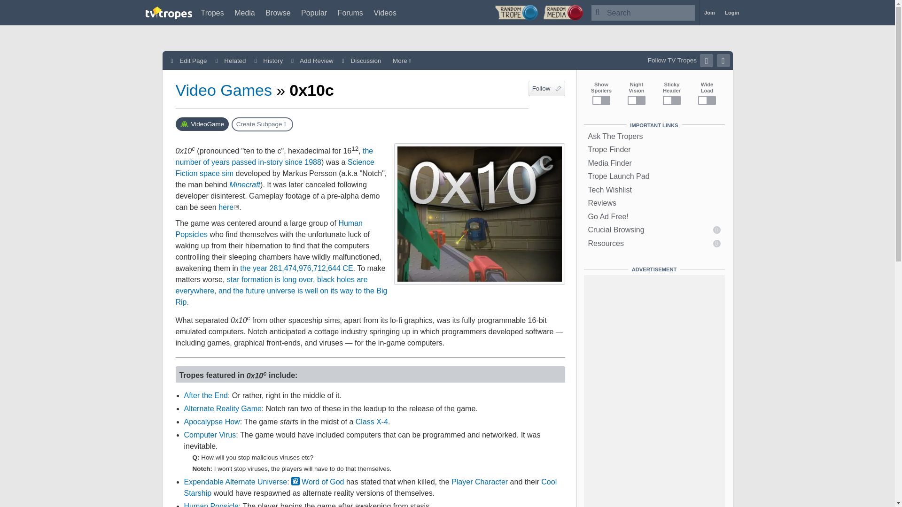 The width and height of the screenshot is (902, 507). Describe the element at coordinates (202, 124) in the screenshot. I see `The Video Game page` at that location.